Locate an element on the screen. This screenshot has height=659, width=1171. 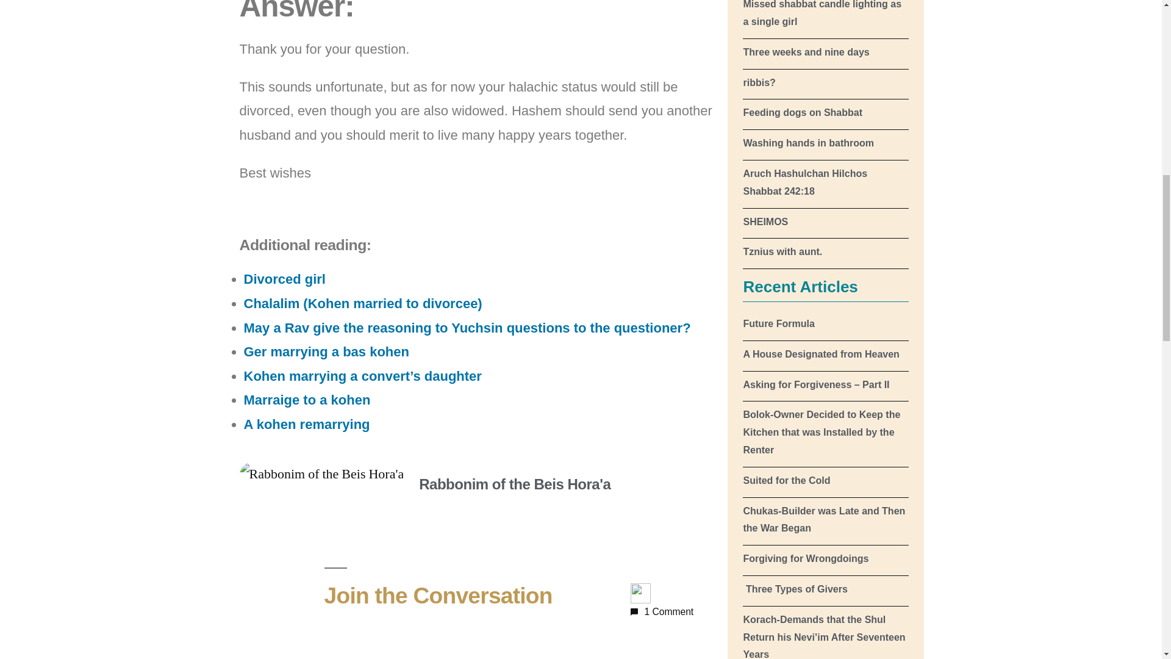
Divorced girl is located at coordinates (284, 278).